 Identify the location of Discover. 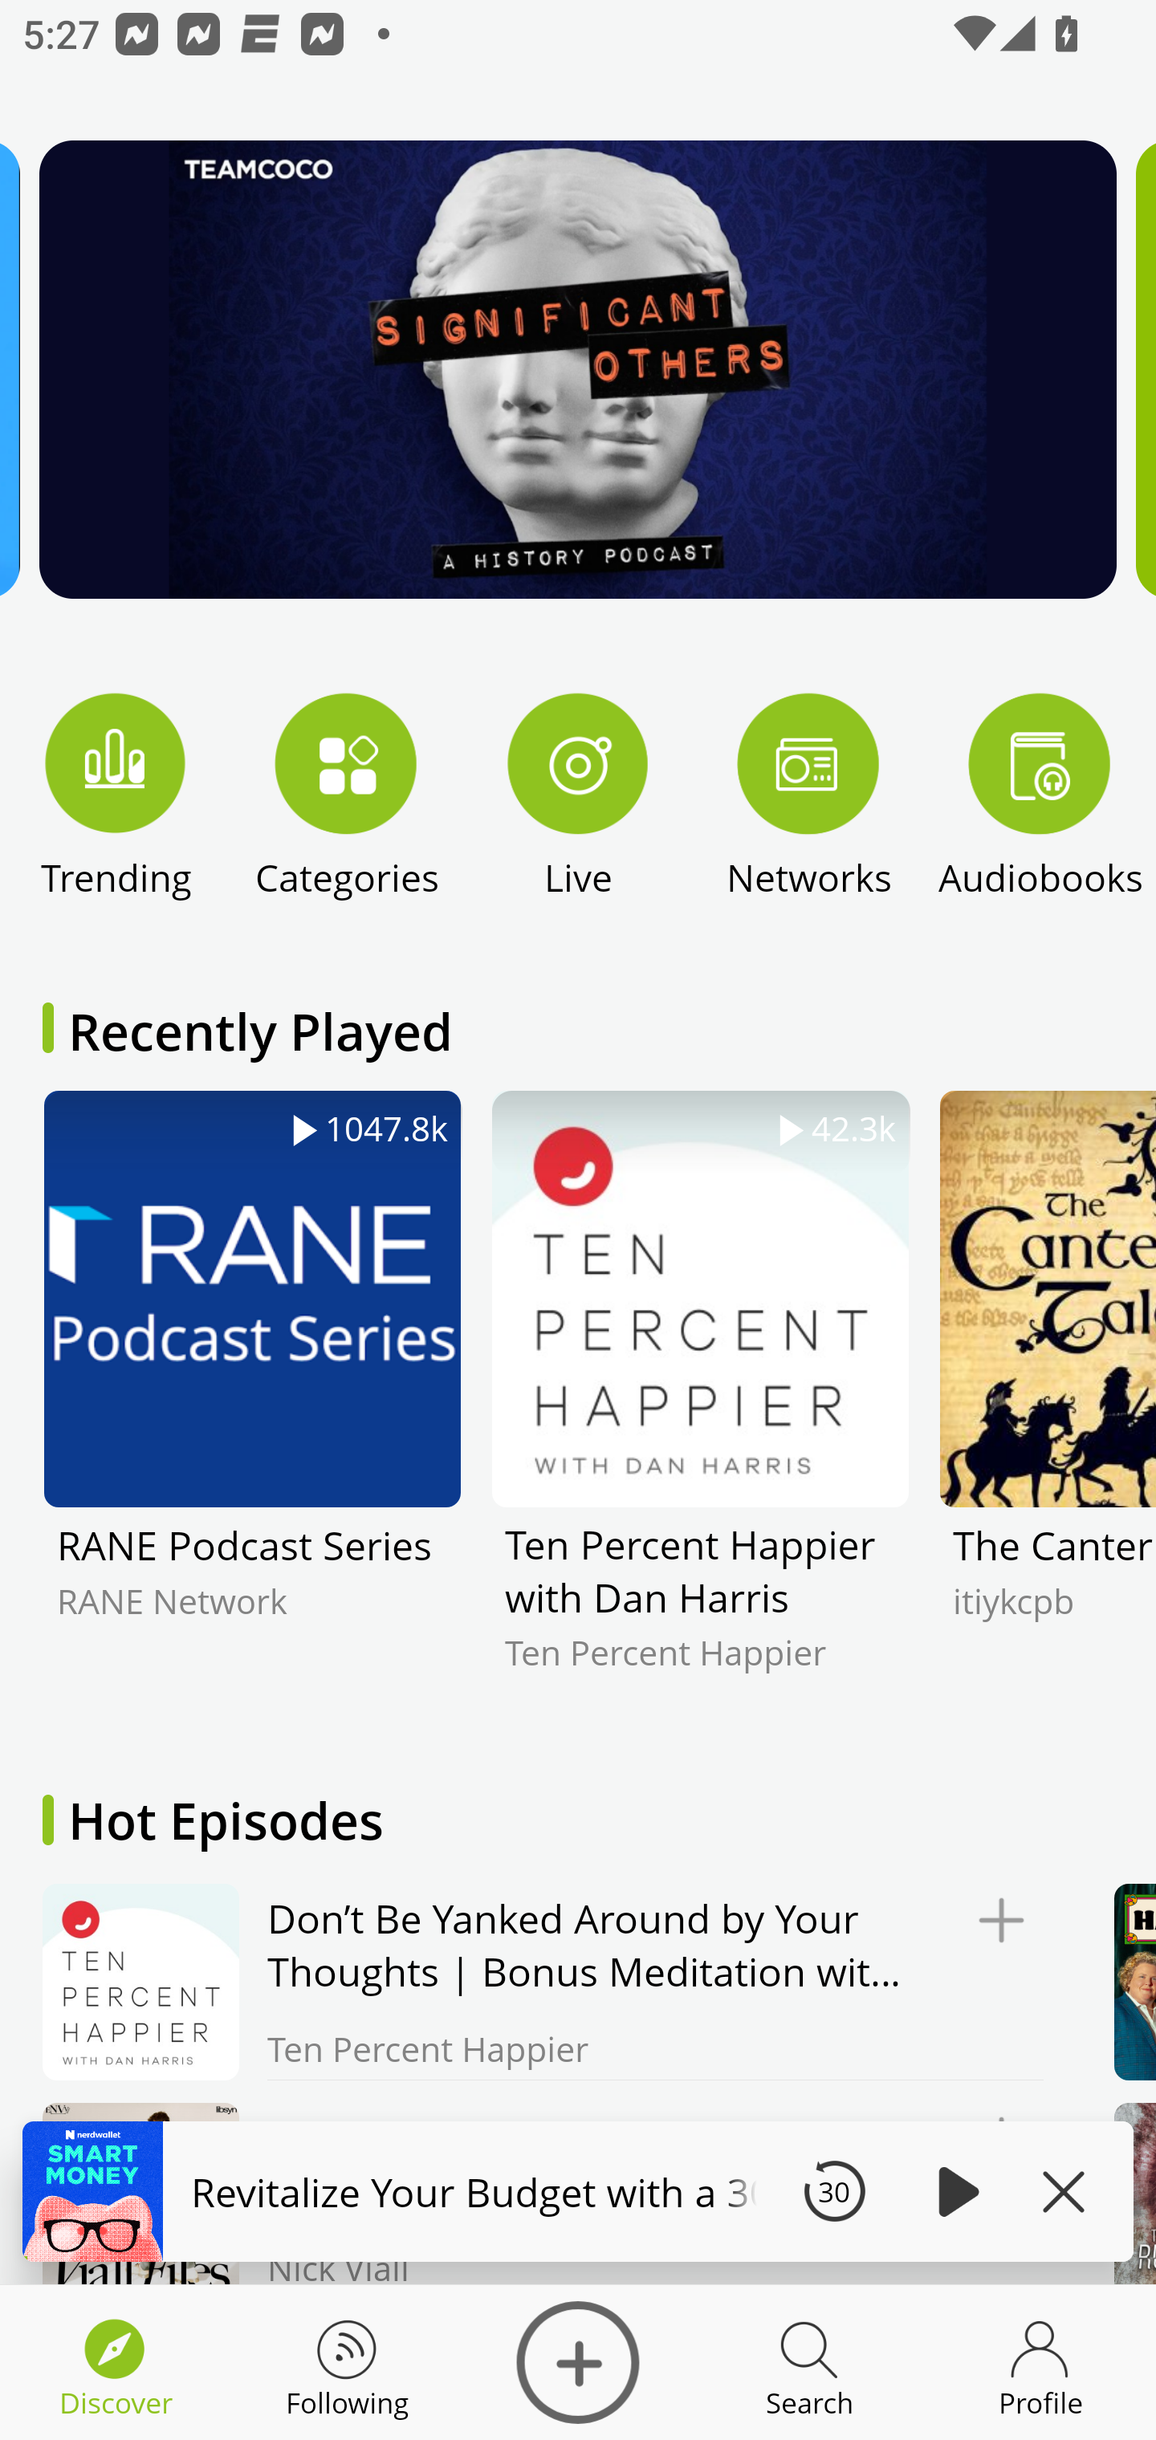
(578, 2363).